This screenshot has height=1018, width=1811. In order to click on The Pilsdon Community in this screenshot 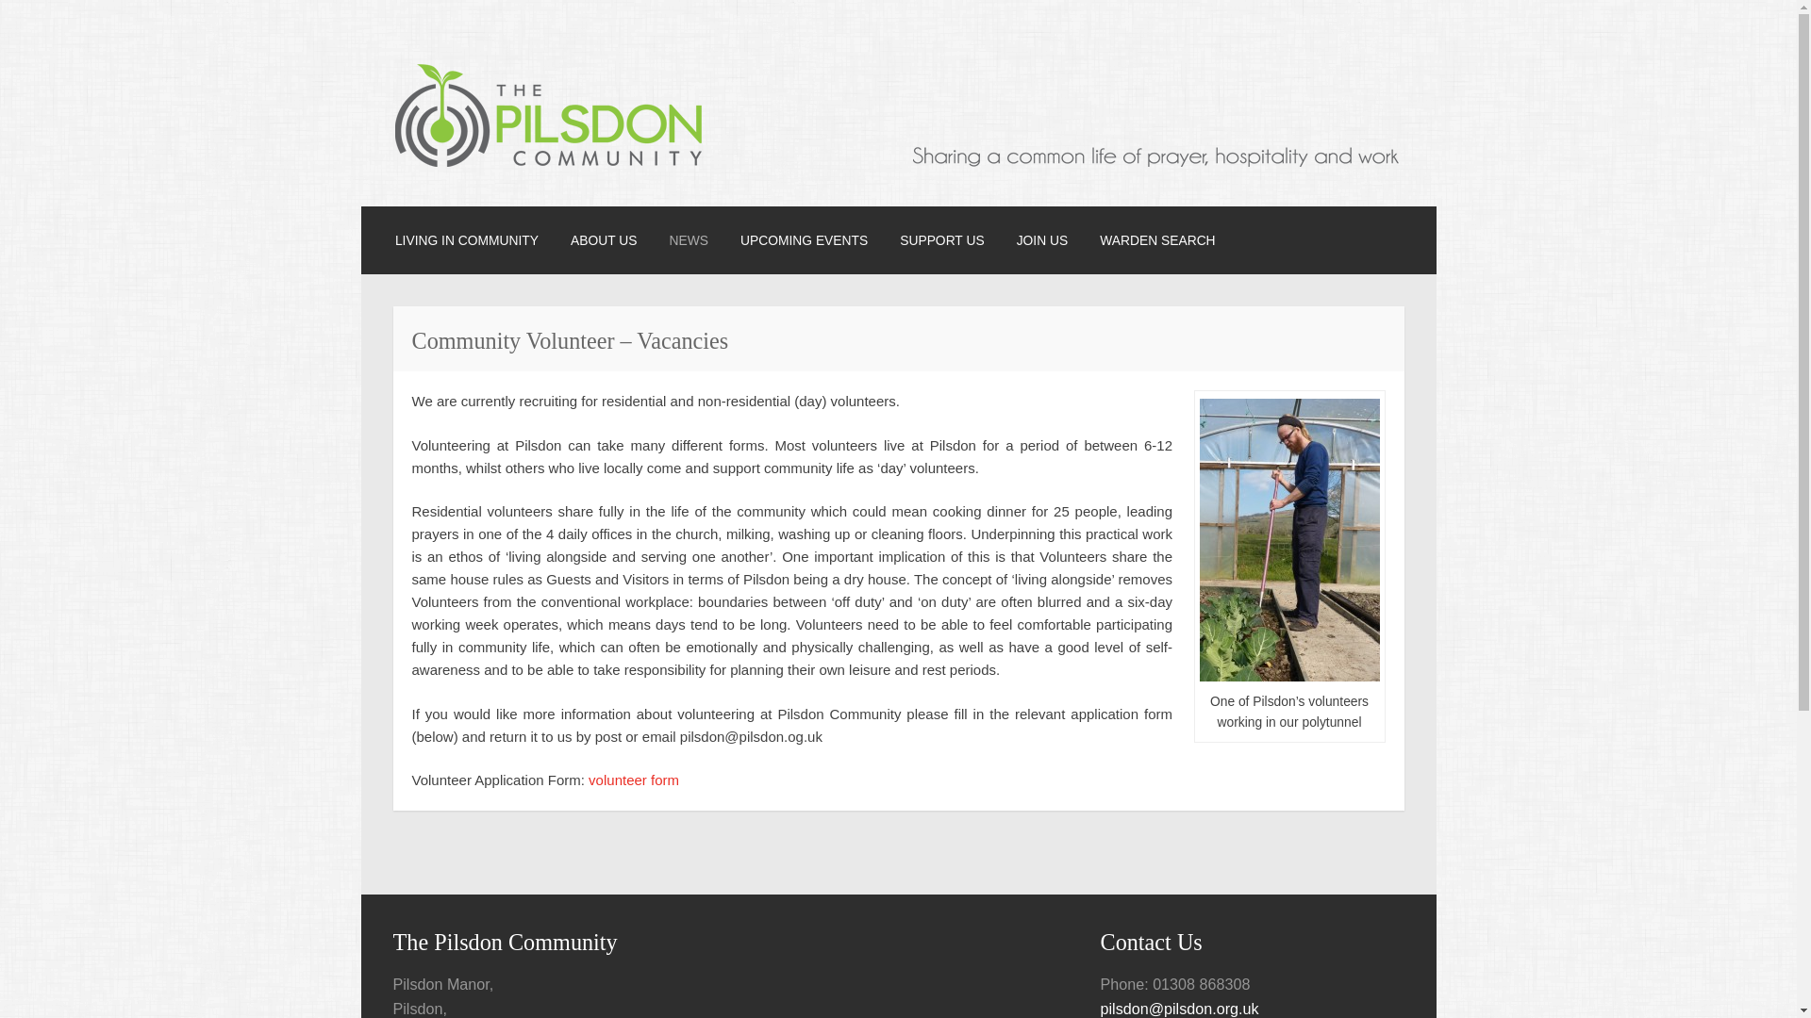, I will do `click(898, 162)`.